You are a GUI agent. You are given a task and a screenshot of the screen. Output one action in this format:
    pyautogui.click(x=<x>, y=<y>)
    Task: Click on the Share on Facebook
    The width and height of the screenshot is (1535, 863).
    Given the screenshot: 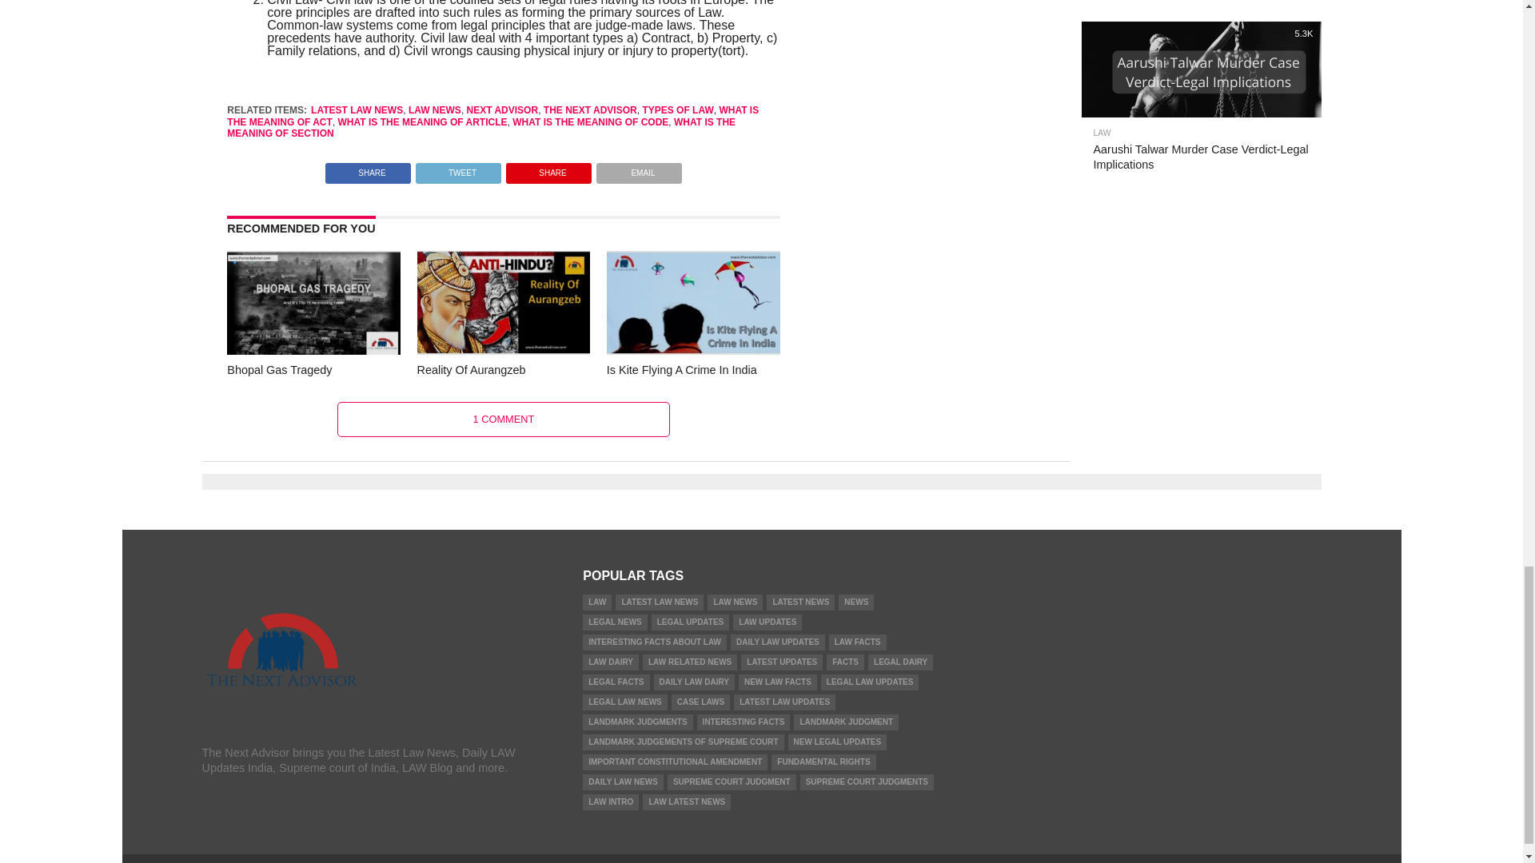 What is the action you would take?
    pyautogui.click(x=368, y=169)
    